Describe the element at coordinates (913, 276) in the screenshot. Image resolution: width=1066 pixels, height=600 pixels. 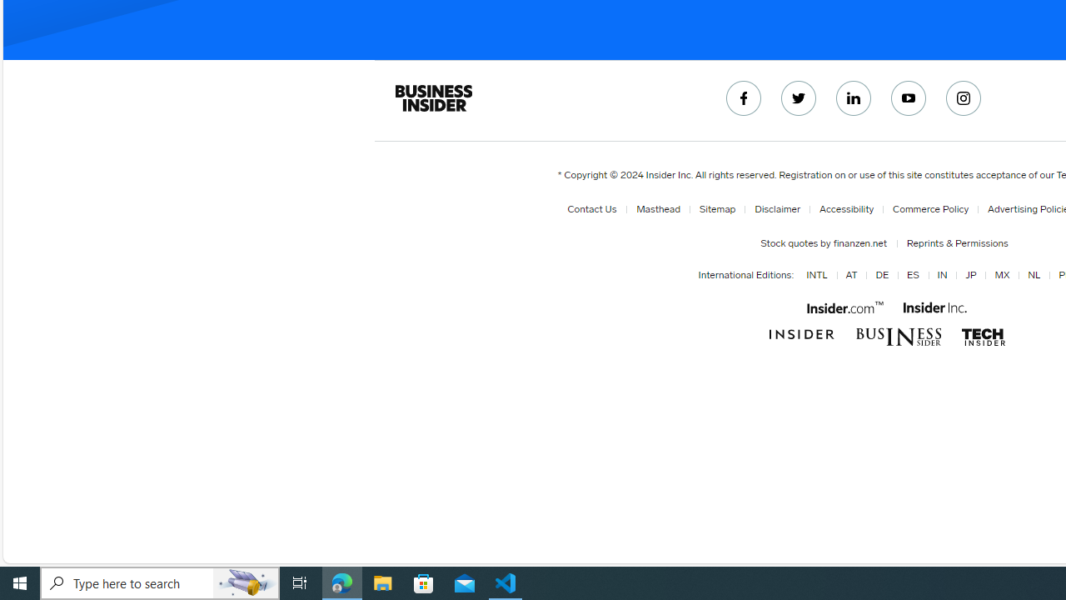
I see `ES` at that location.